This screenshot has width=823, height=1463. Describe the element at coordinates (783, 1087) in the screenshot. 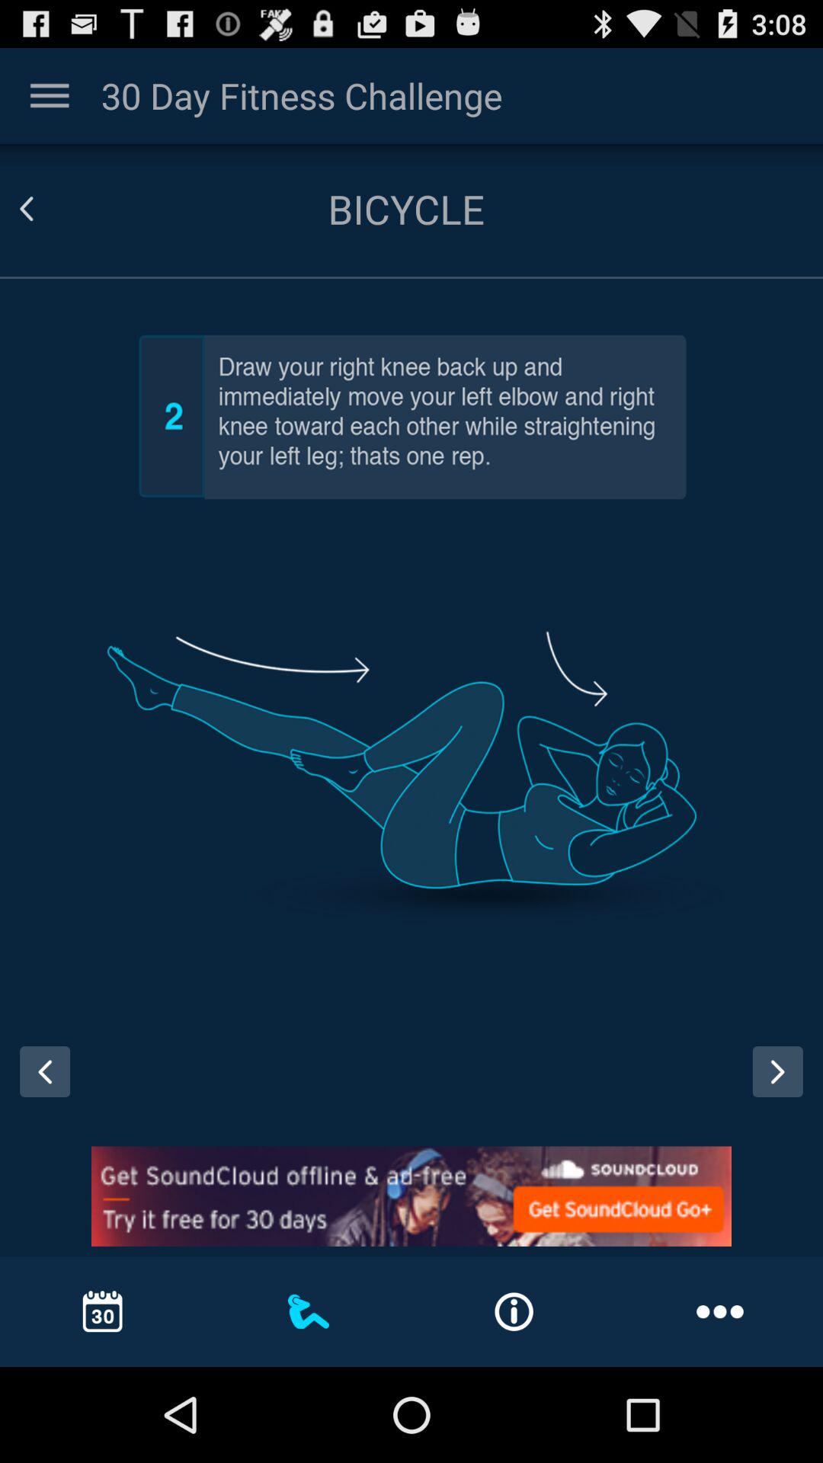

I see `go to the next` at that location.